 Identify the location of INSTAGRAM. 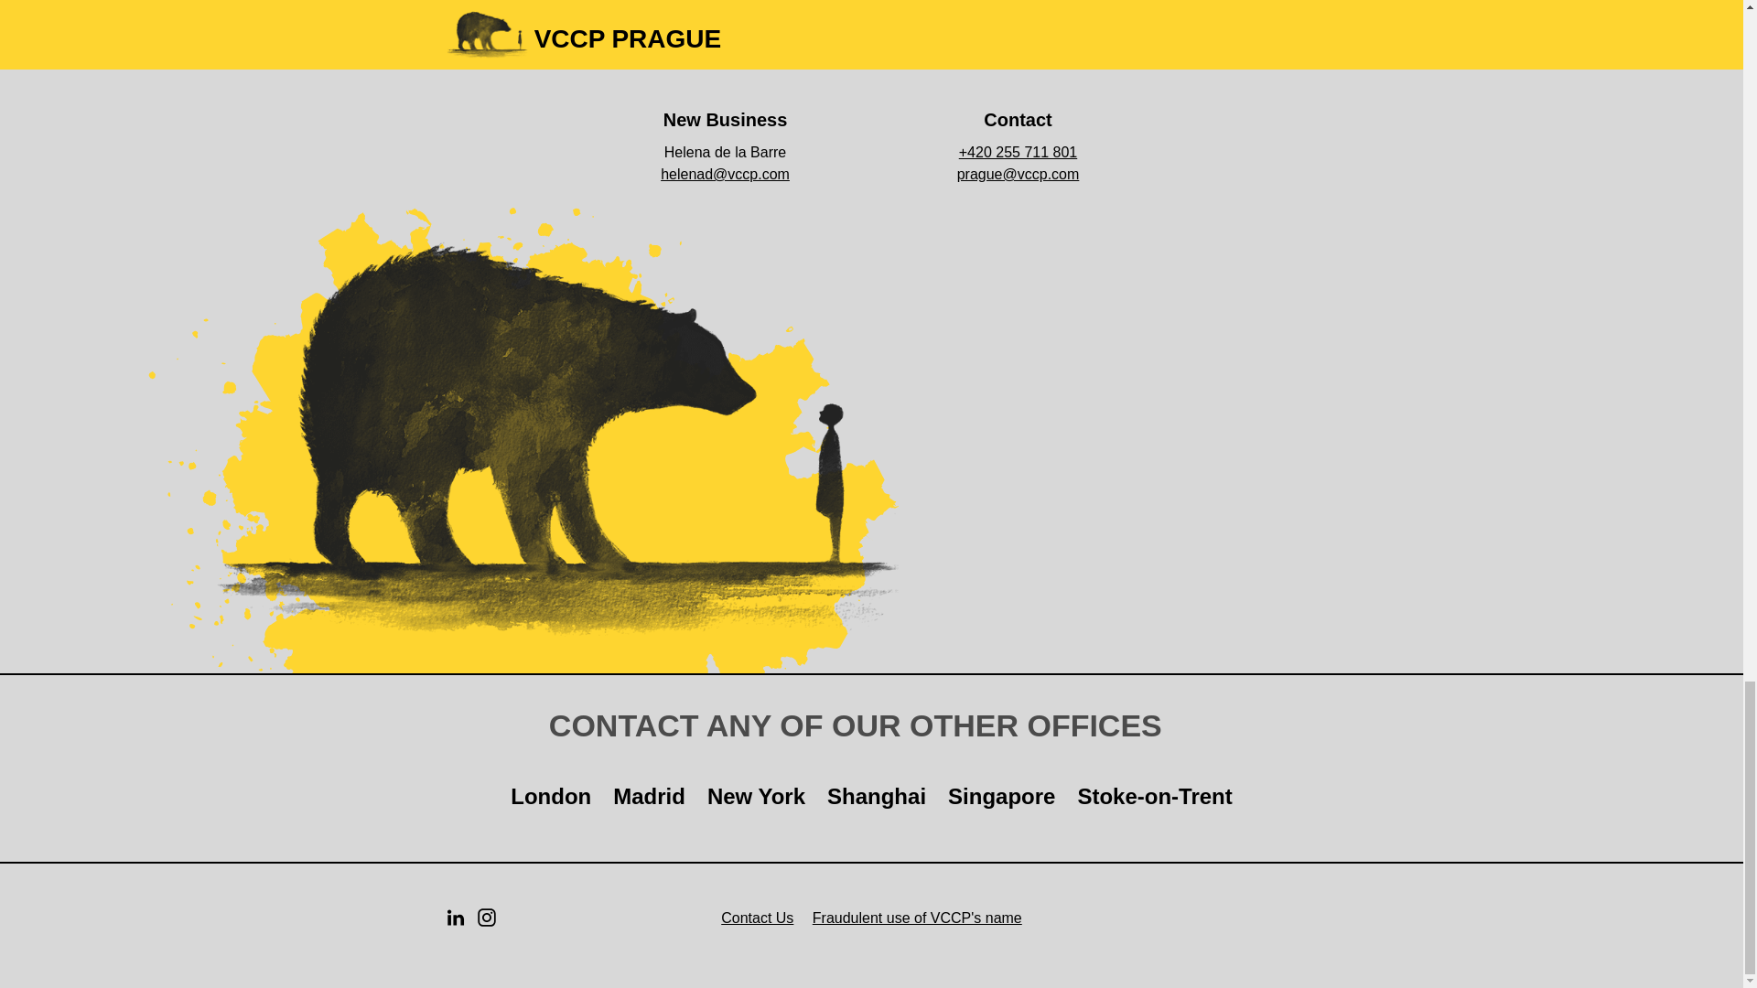
(487, 917).